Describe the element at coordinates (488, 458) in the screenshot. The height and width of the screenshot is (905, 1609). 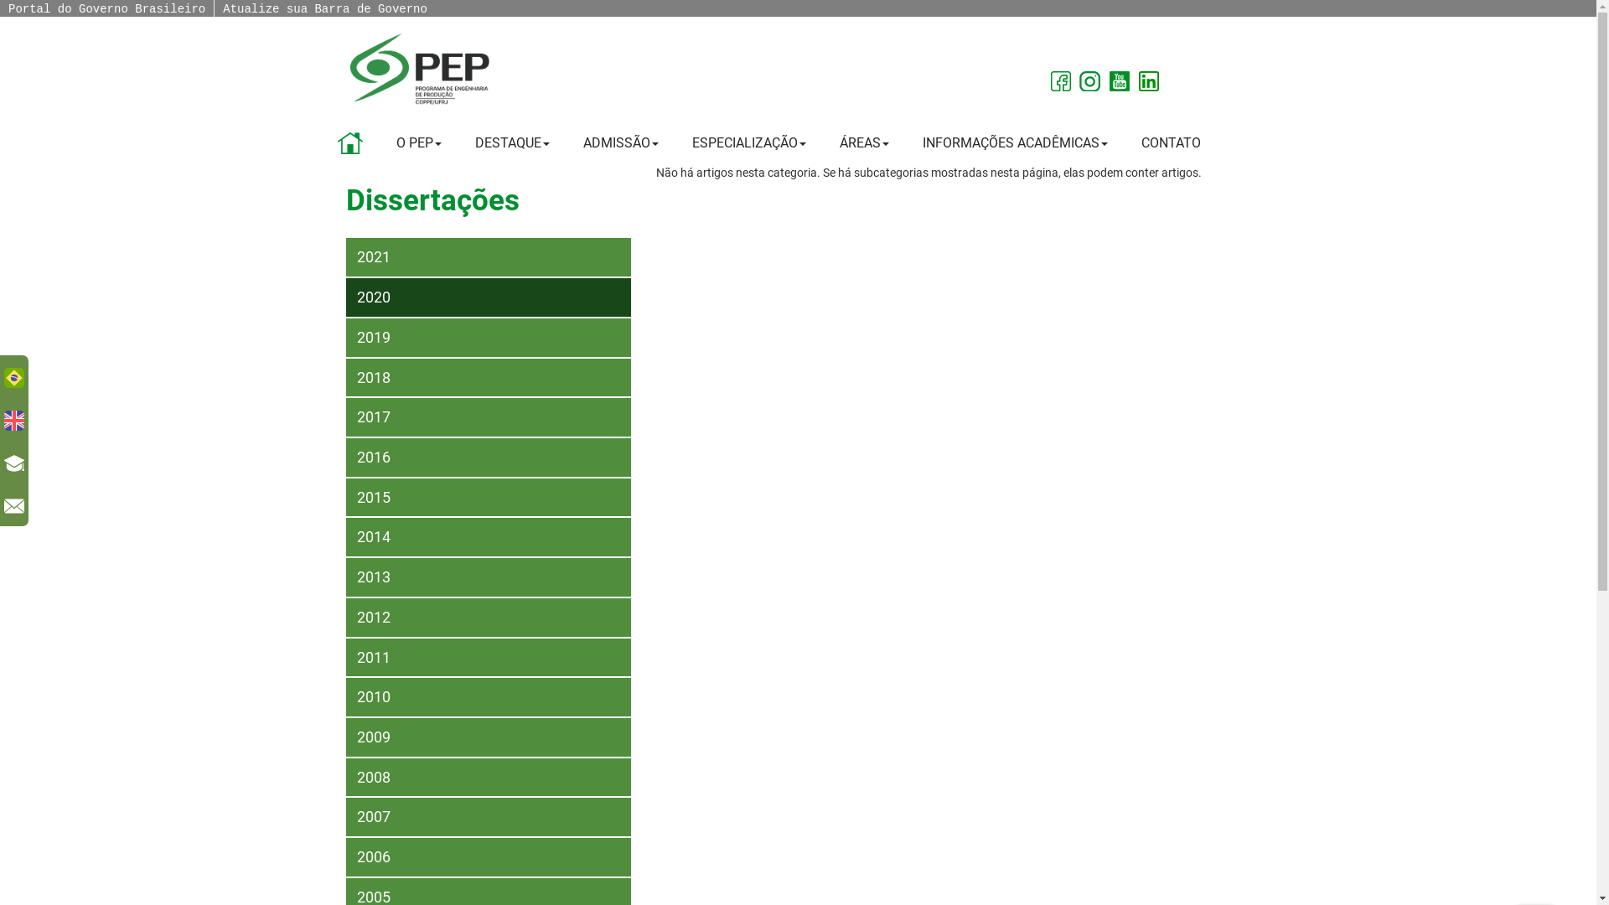
I see `2016` at that location.